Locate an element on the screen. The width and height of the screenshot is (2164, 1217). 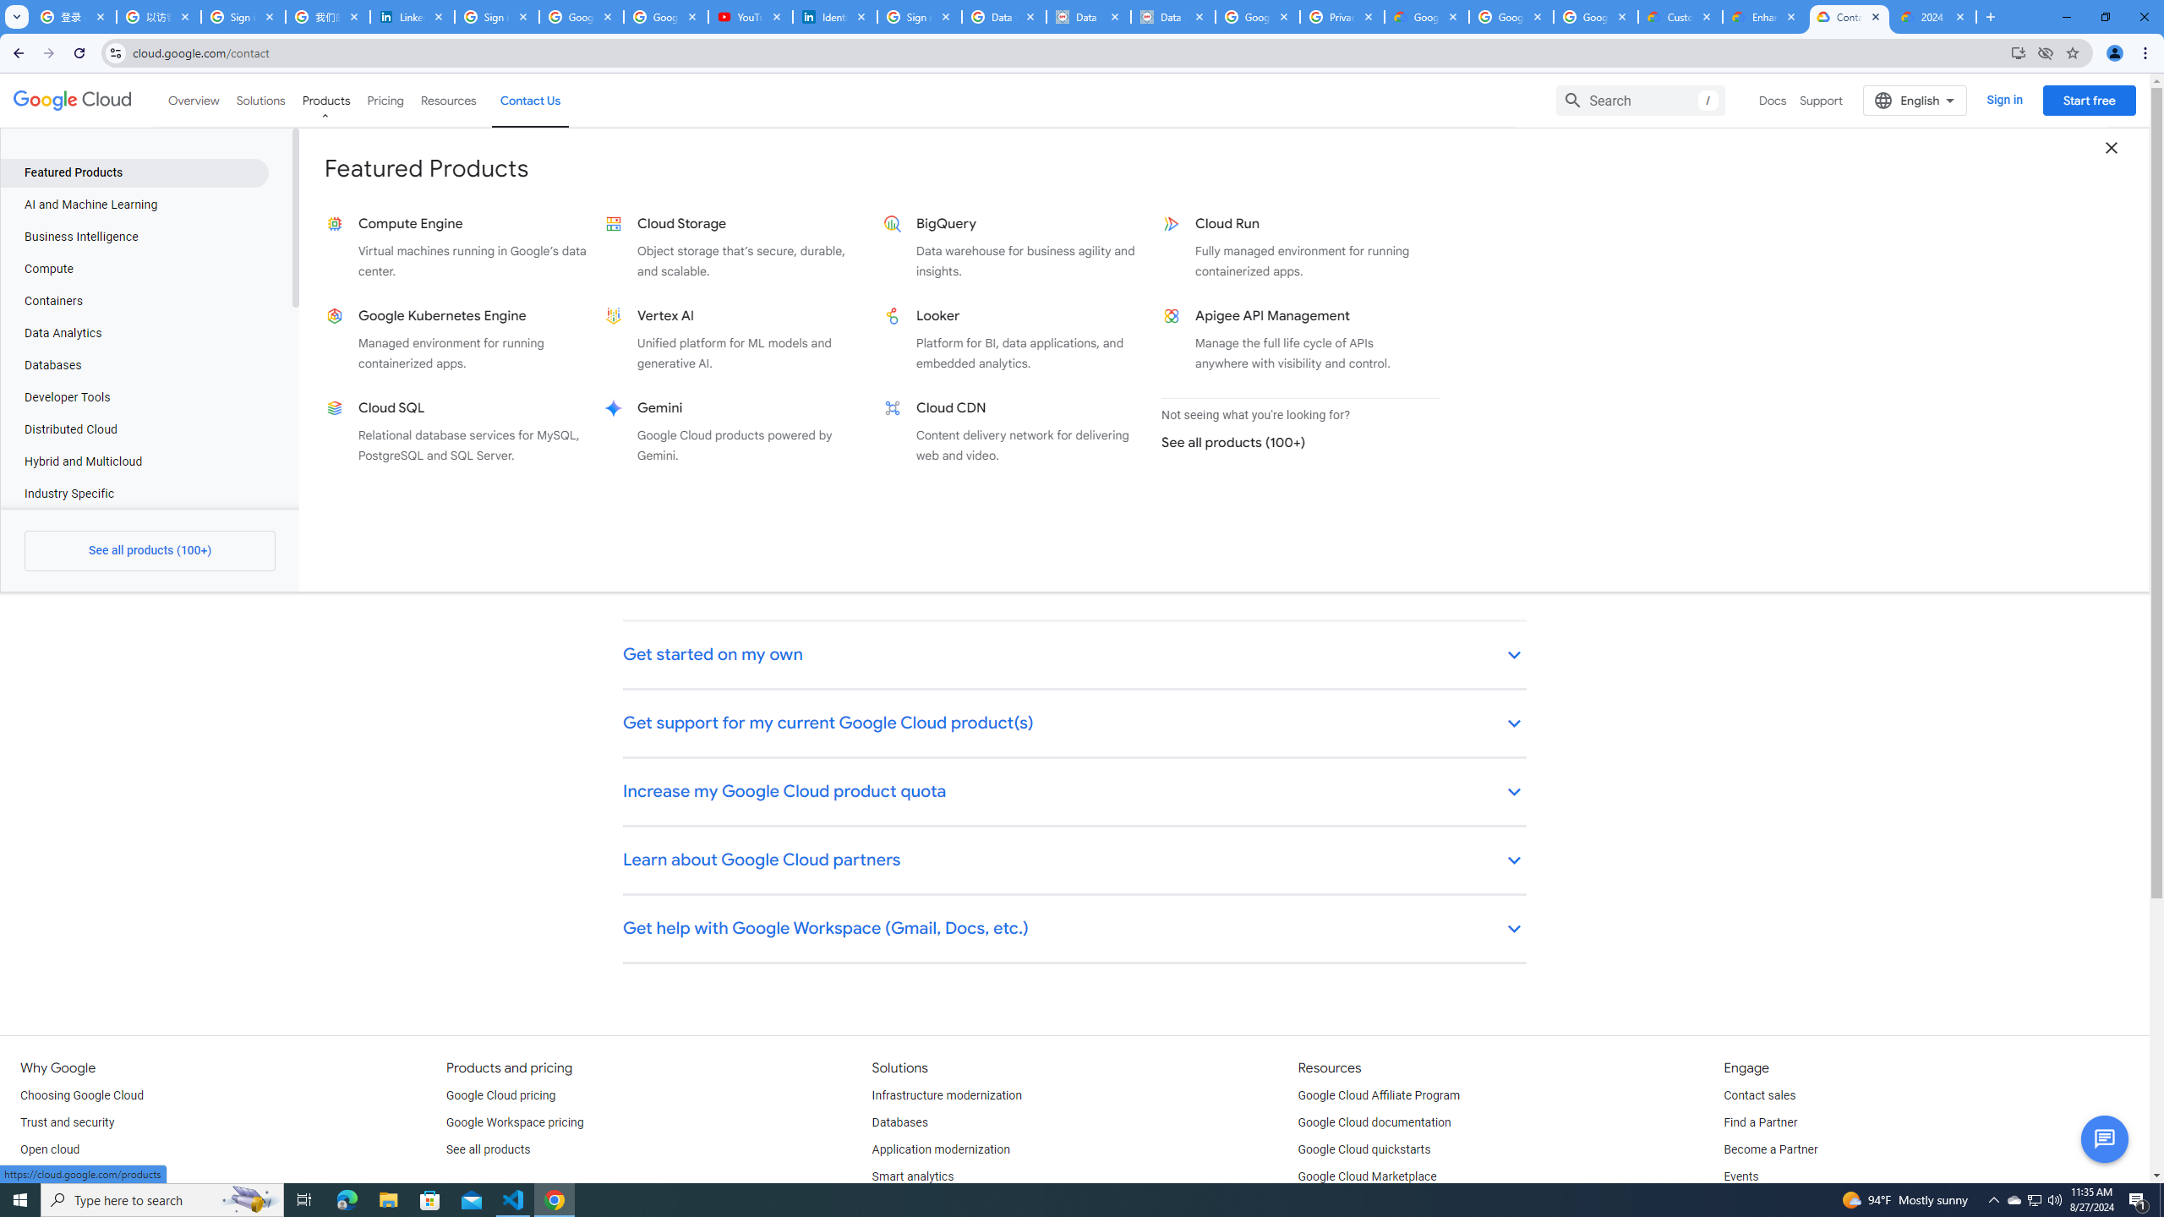
See all products is located at coordinates (488, 1149).